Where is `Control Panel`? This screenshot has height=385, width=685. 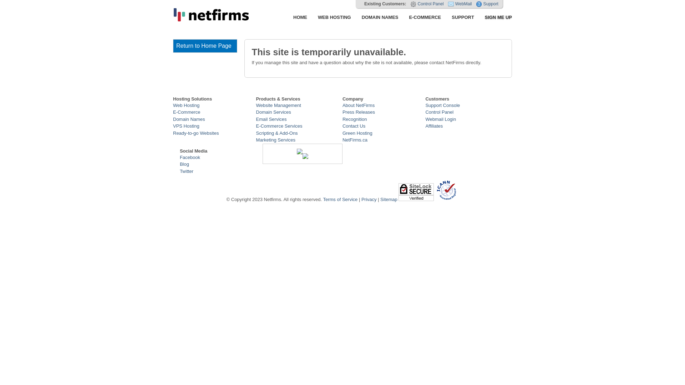
Control Panel is located at coordinates (440, 112).